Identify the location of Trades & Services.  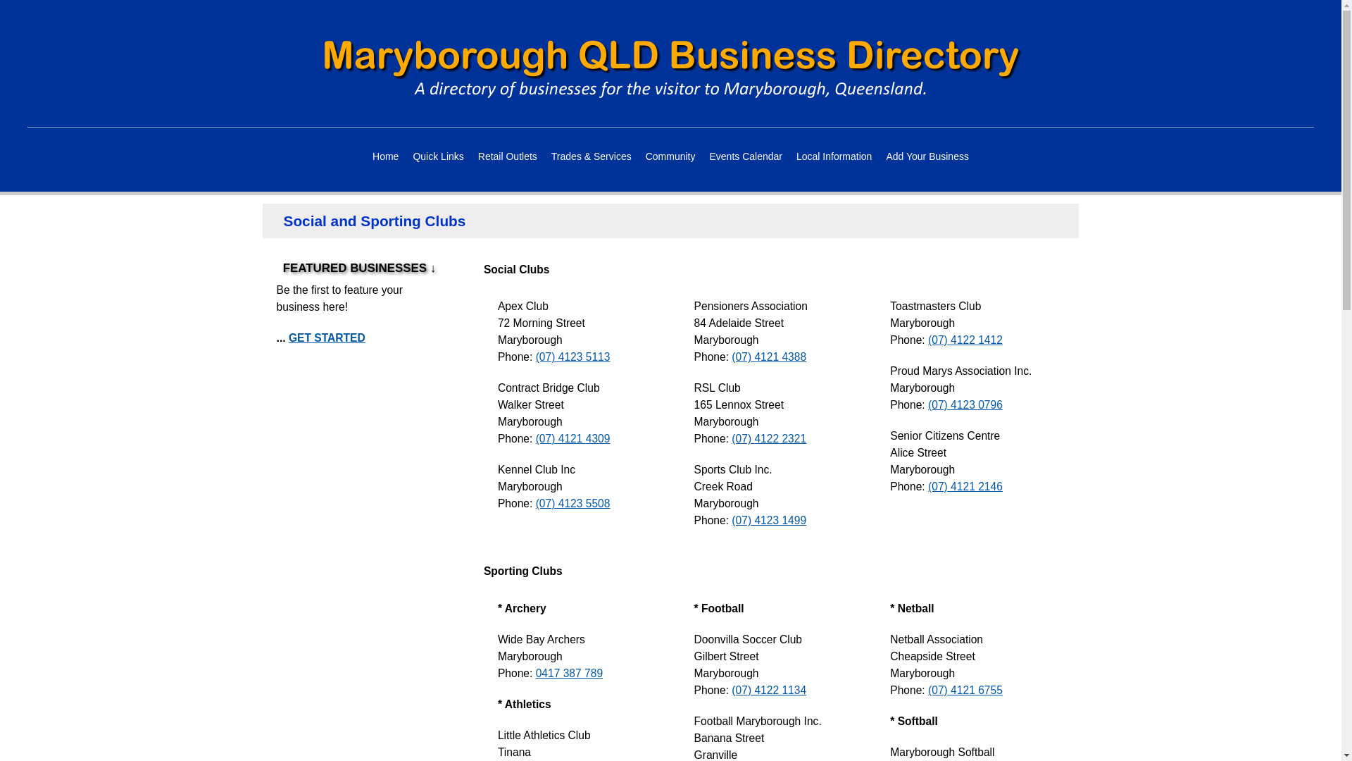
(591, 156).